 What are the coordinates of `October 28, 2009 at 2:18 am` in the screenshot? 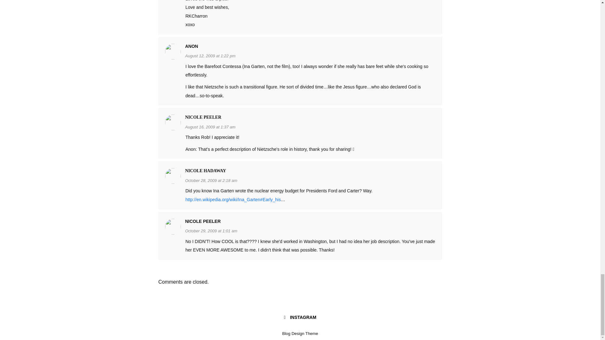 It's located at (211, 180).